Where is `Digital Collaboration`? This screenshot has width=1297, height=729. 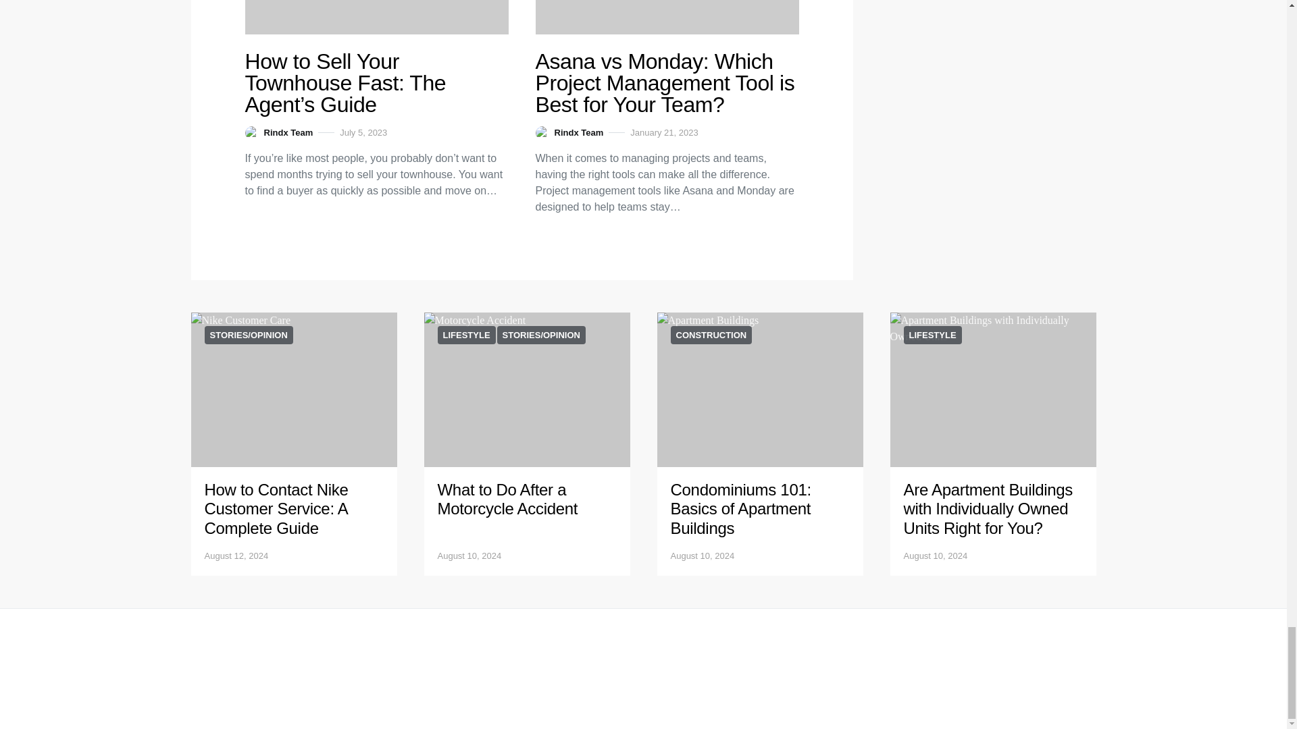 Digital Collaboration is located at coordinates (293, 390).